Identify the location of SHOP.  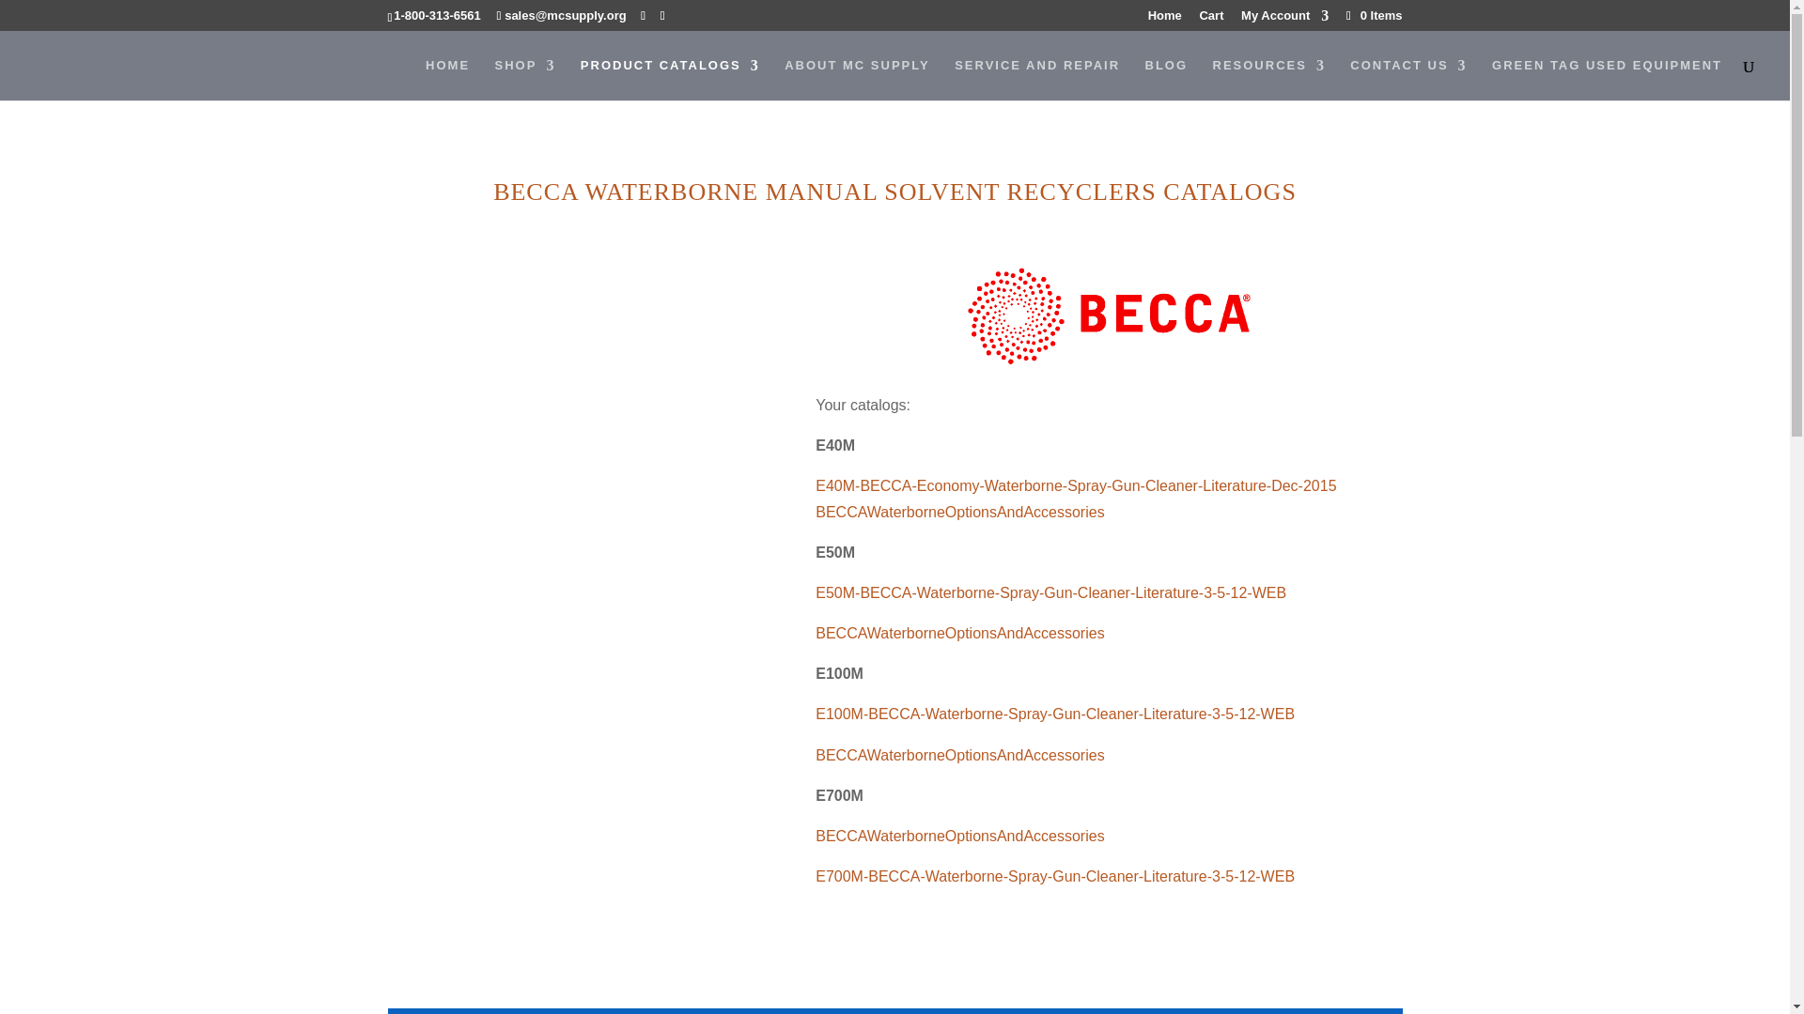
(524, 78).